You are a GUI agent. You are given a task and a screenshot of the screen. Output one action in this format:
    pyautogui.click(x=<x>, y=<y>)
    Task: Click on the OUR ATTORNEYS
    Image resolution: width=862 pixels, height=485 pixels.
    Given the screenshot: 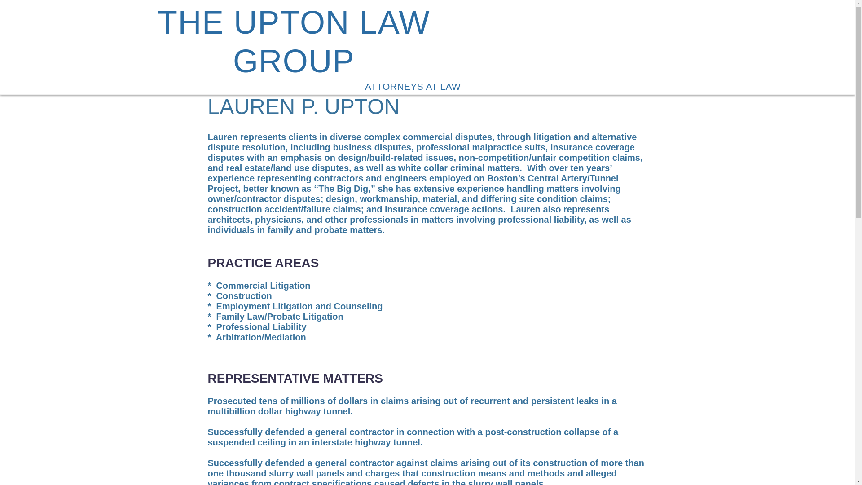 What is the action you would take?
    pyautogui.click(x=430, y=68)
    